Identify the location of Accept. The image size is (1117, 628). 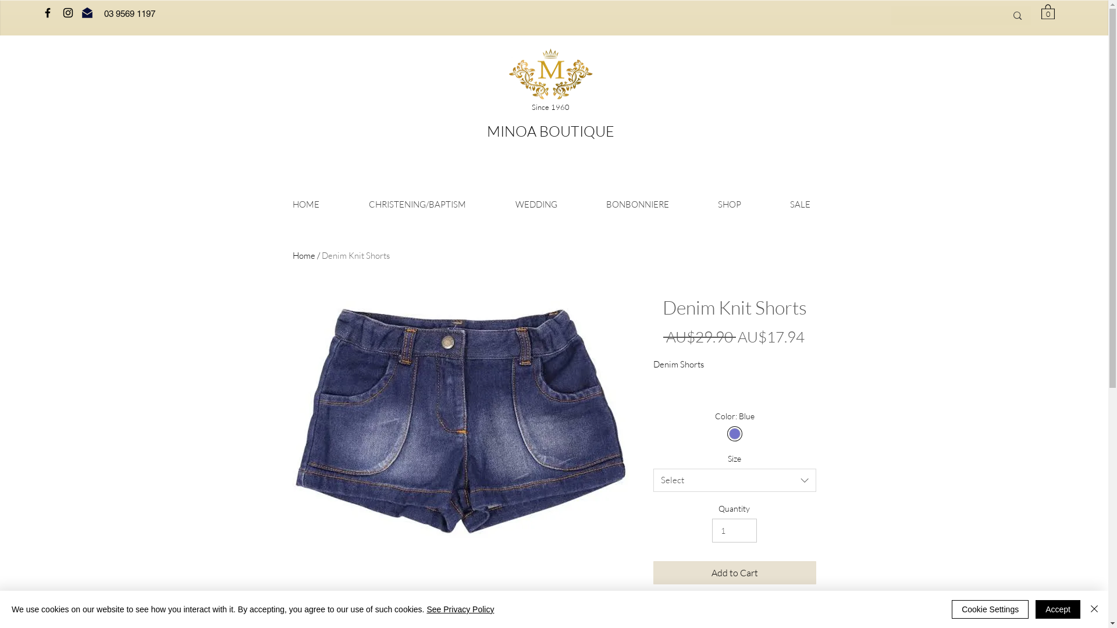
(1058, 609).